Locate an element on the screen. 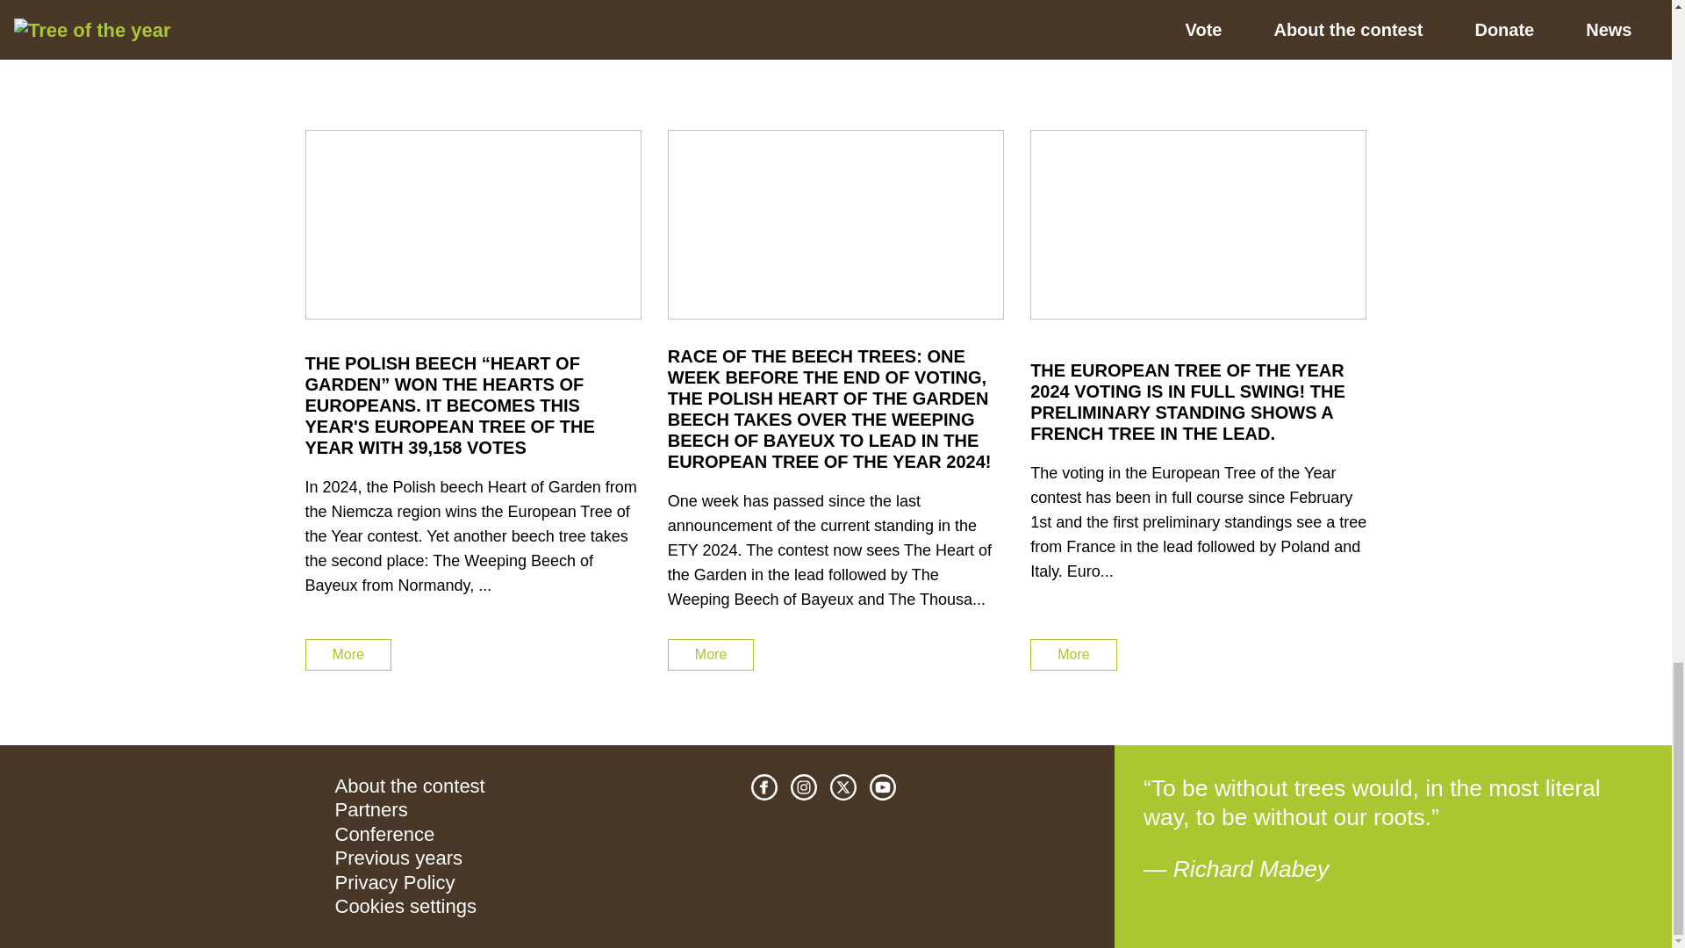 The width and height of the screenshot is (1685, 948). About the contest is located at coordinates (410, 786).